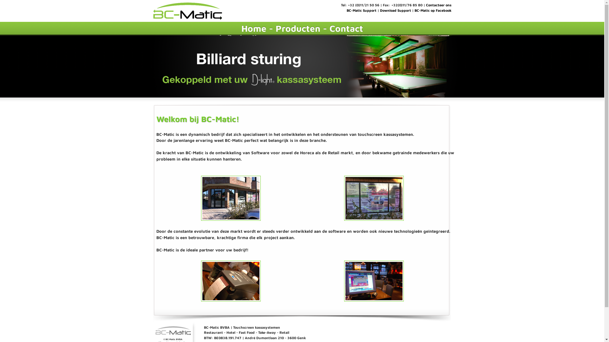  Describe the element at coordinates (438, 5) in the screenshot. I see `Contacteer ons` at that location.